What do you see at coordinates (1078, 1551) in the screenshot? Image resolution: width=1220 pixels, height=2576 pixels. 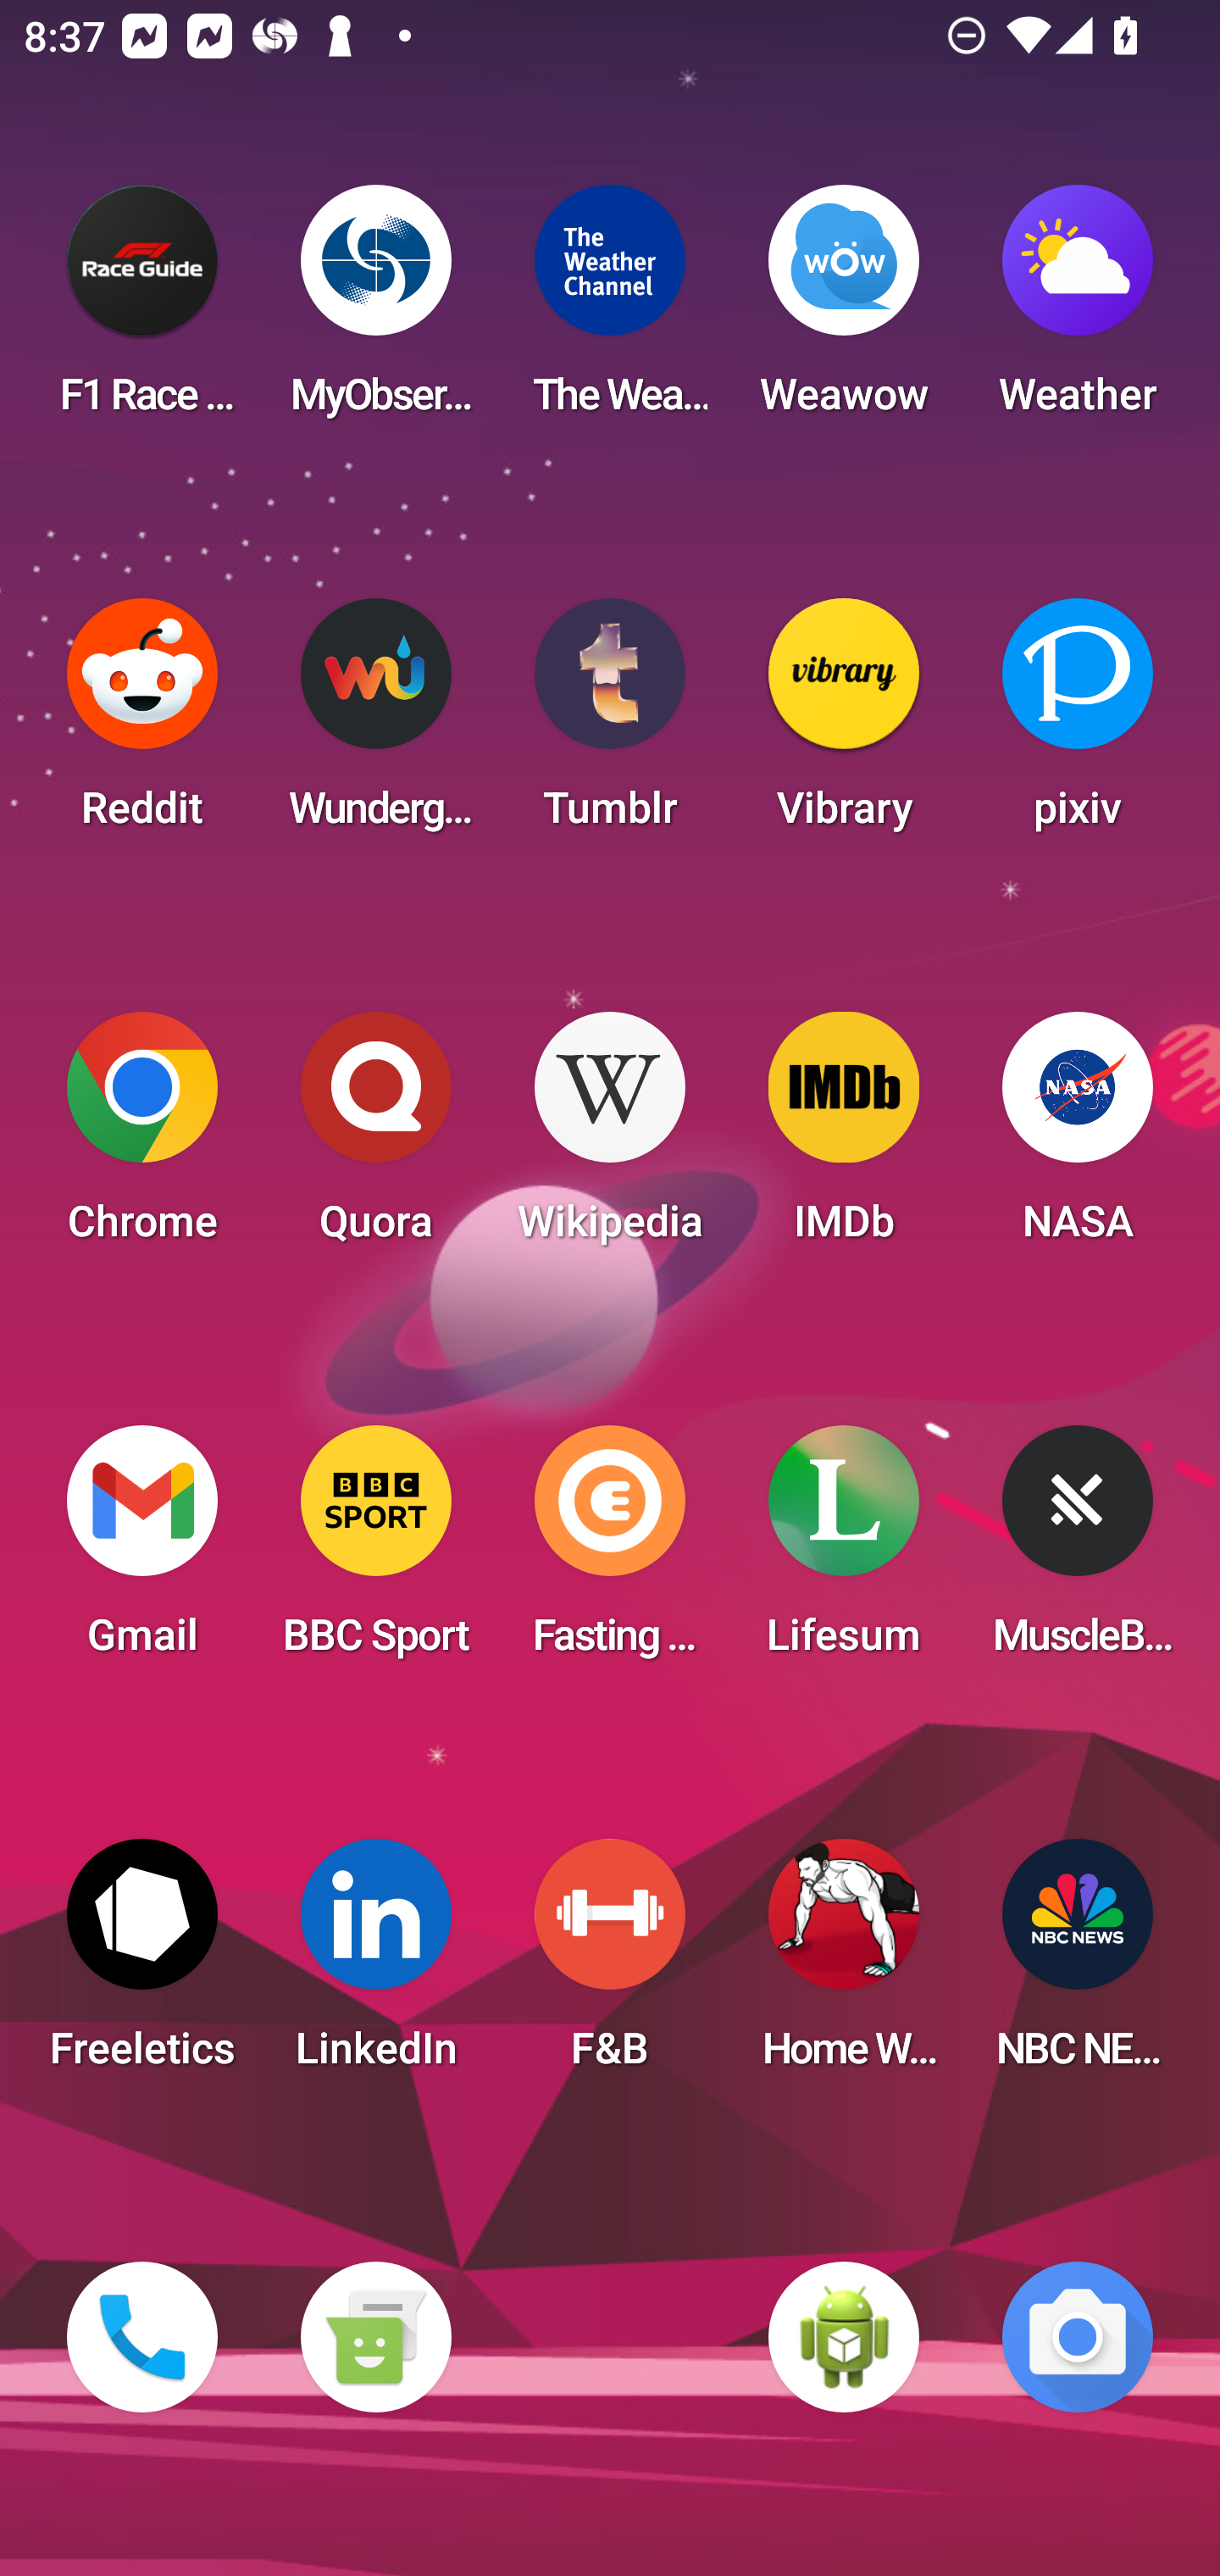 I see `MuscleBooster` at bounding box center [1078, 1551].